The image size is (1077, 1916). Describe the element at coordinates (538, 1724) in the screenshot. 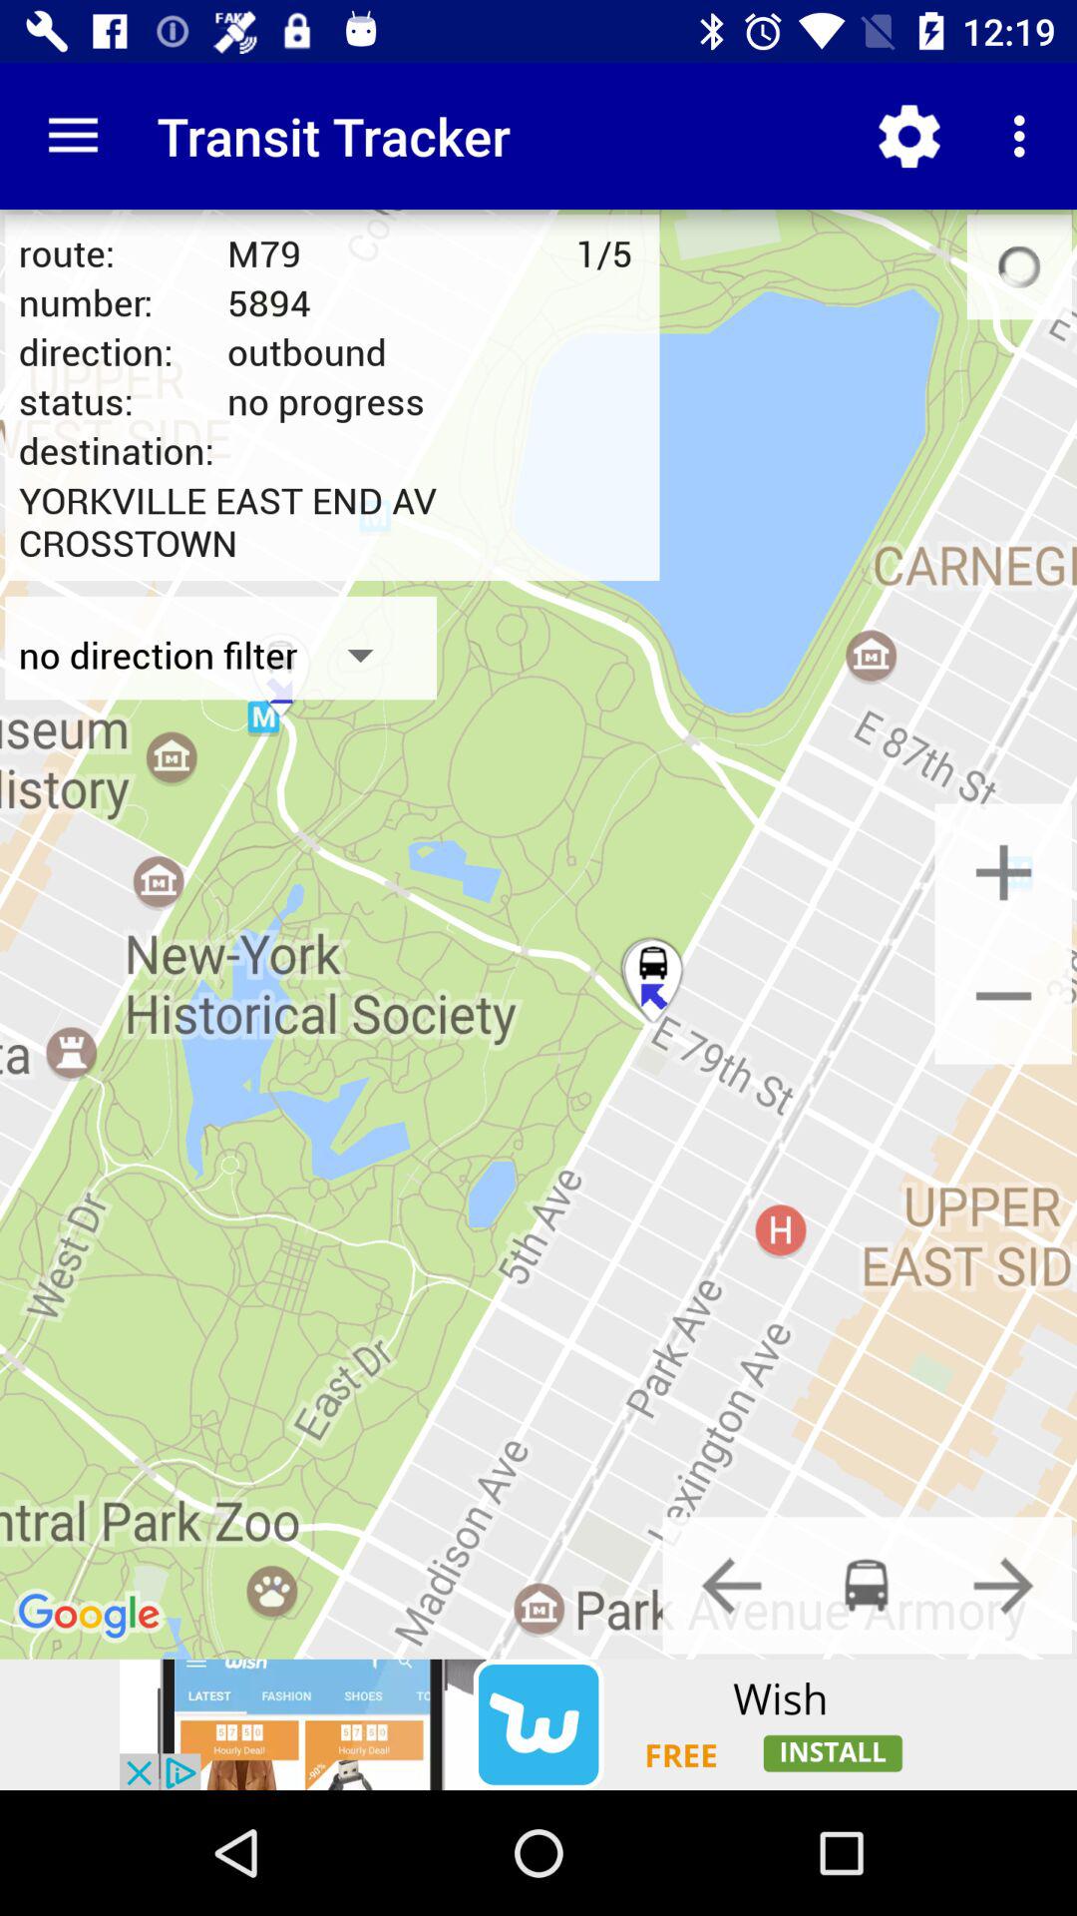

I see `go to a page to install the wish app` at that location.